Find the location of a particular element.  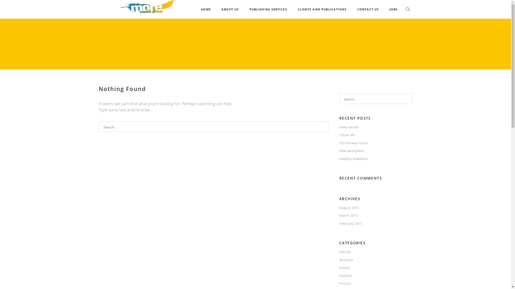

Home is located at coordinates (244, 50).